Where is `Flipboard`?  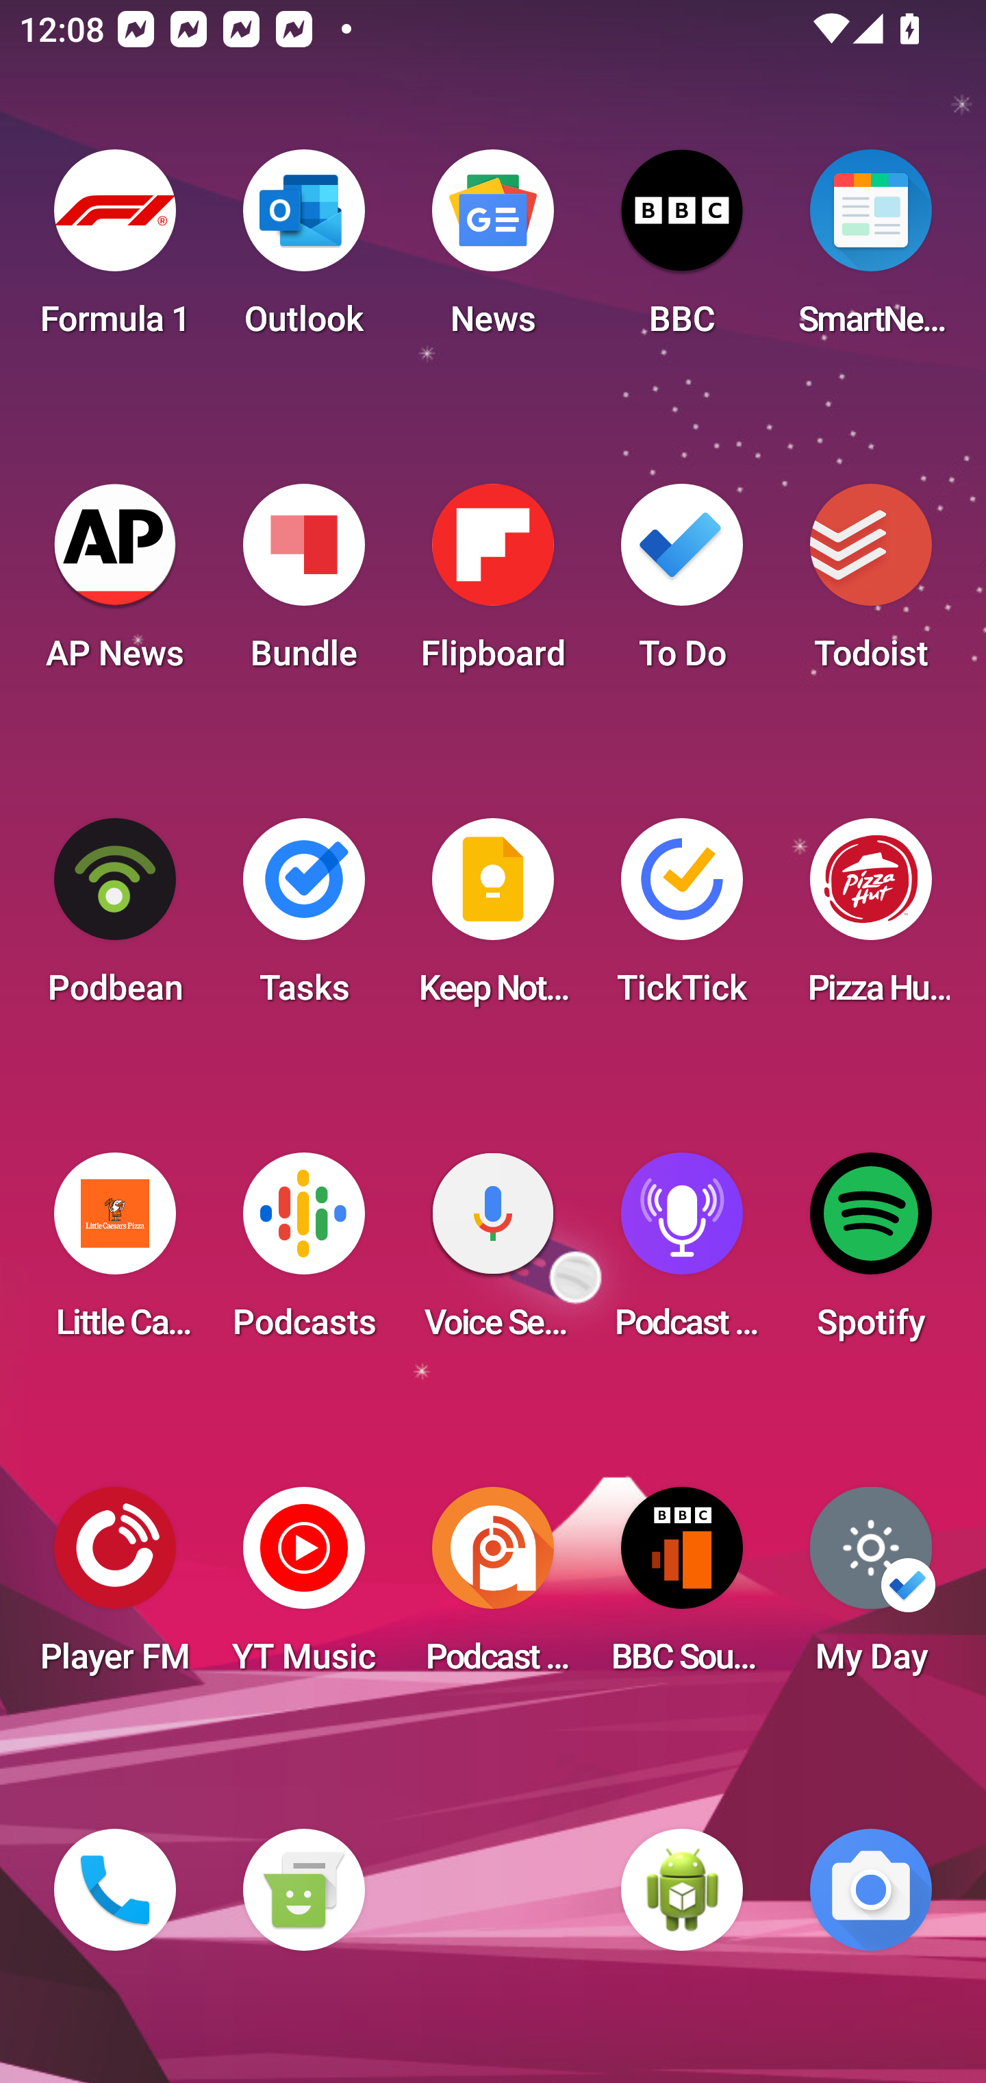
Flipboard is located at coordinates (493, 585).